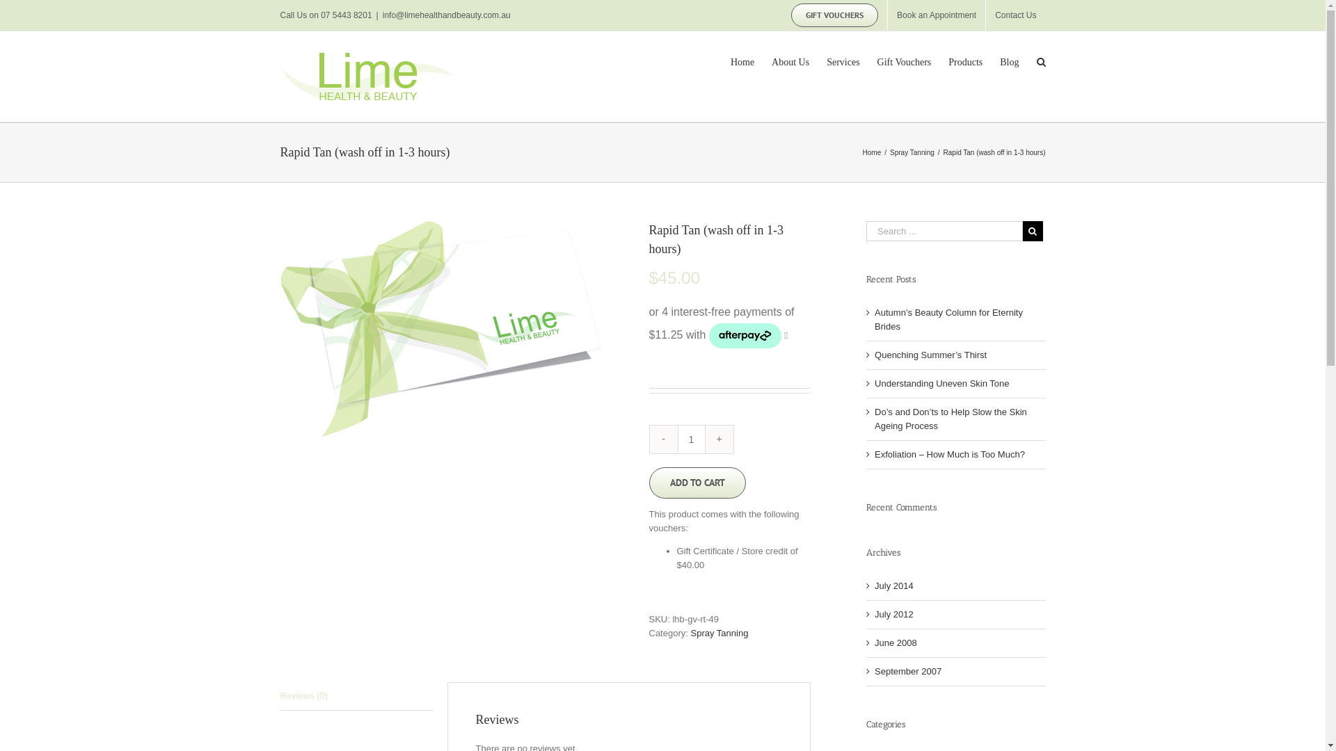  I want to click on Reviews (0), so click(356, 697).